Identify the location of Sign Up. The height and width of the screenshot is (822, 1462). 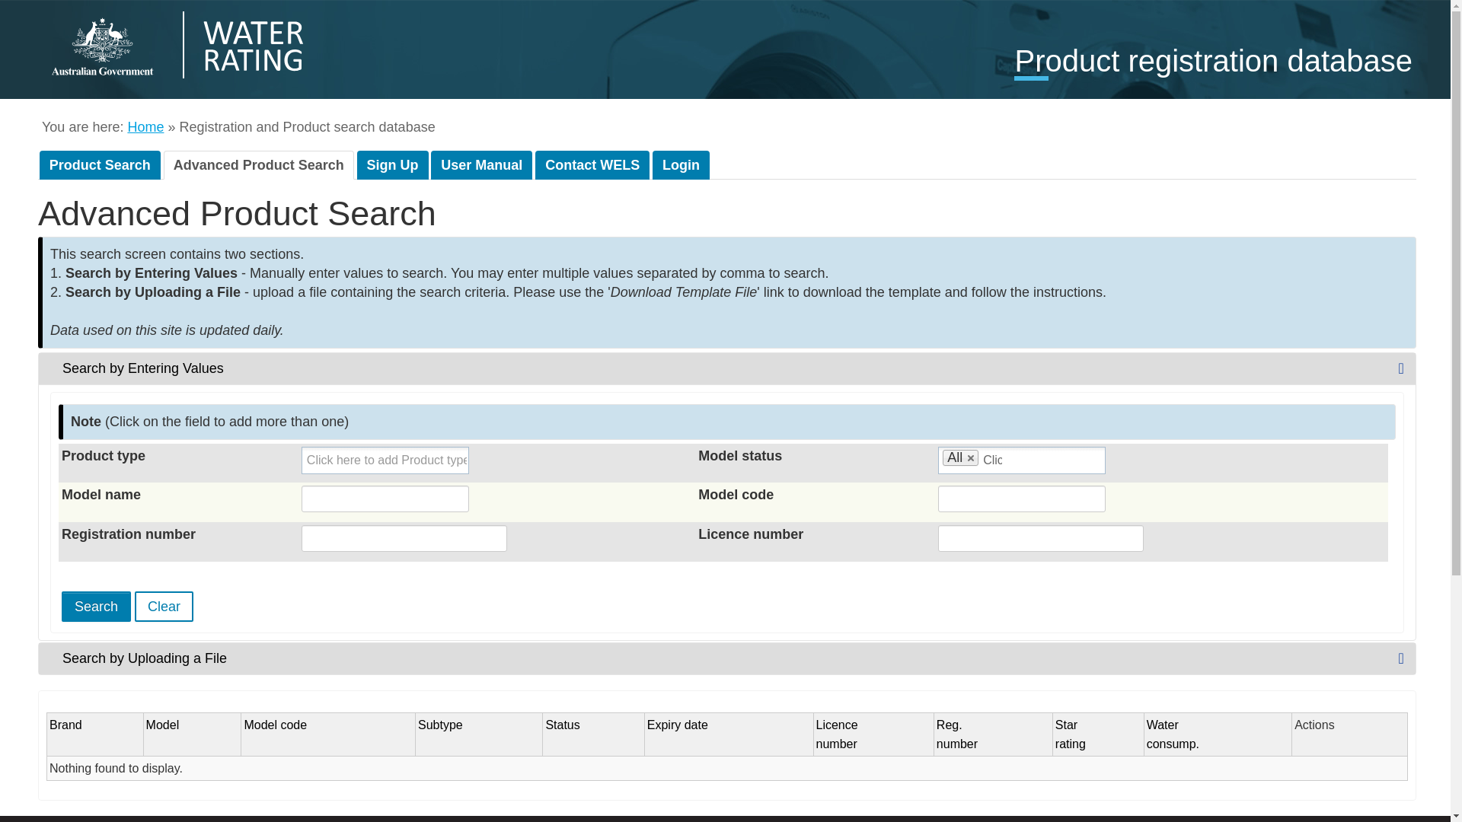
(681, 164).